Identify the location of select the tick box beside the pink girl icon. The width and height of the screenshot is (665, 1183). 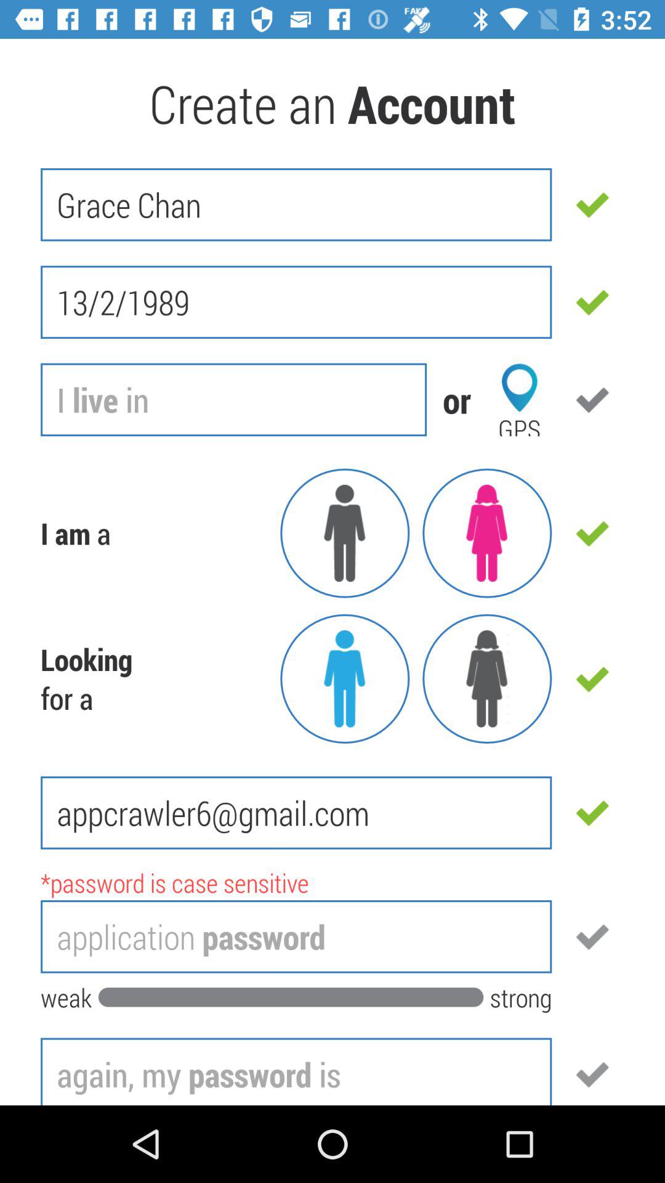
(592, 534).